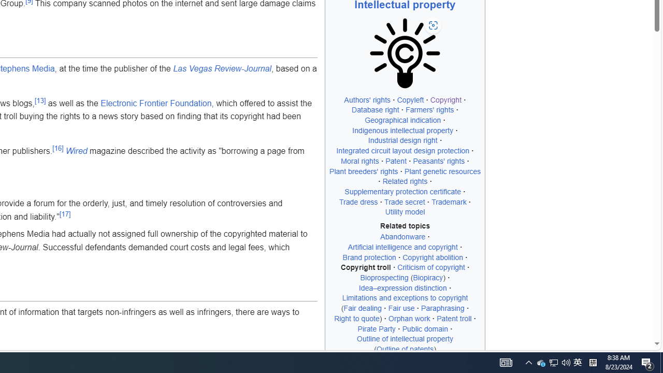 This screenshot has height=373, width=663. I want to click on Farmers' rights, so click(430, 110).